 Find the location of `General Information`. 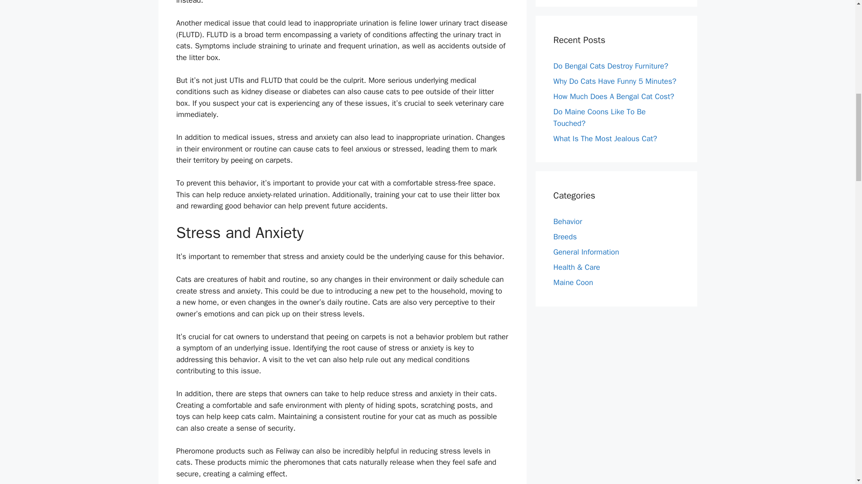

General Information is located at coordinates (586, 252).